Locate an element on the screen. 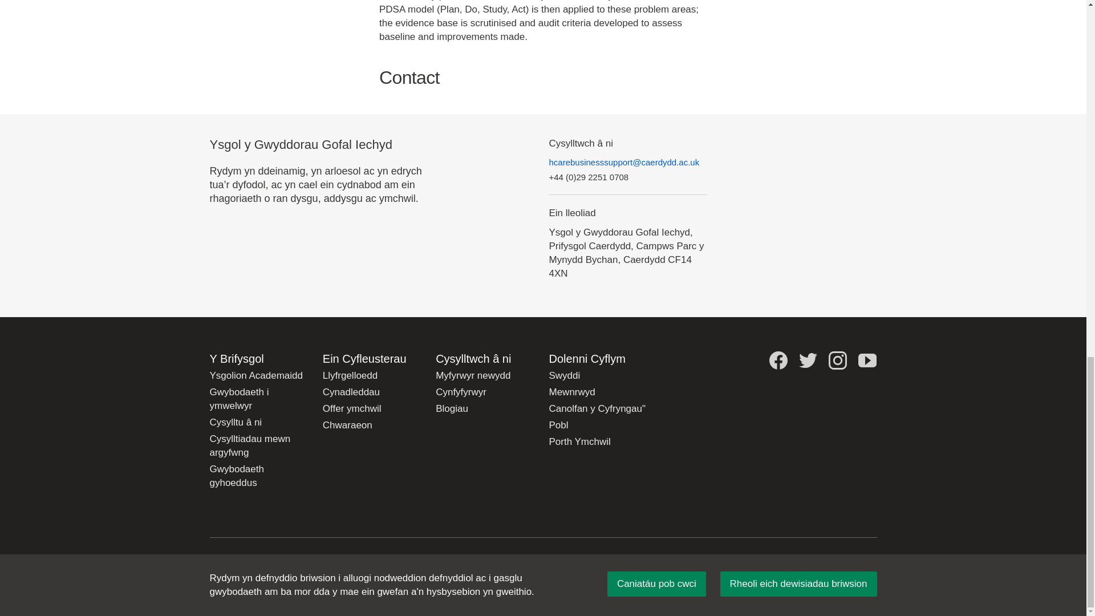 This screenshot has width=1095, height=616. facebook is located at coordinates (778, 360).